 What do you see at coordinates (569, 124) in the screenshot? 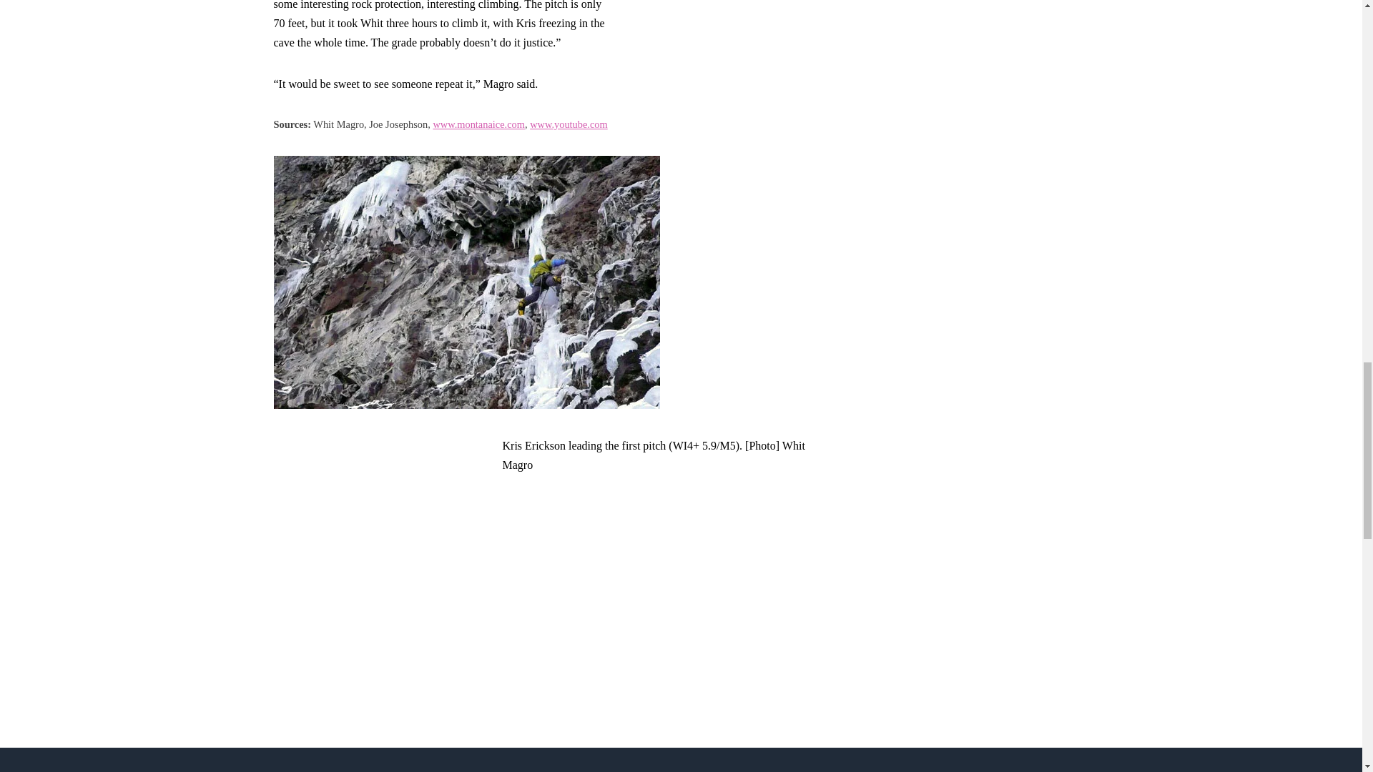
I see `www.youtube.com` at bounding box center [569, 124].